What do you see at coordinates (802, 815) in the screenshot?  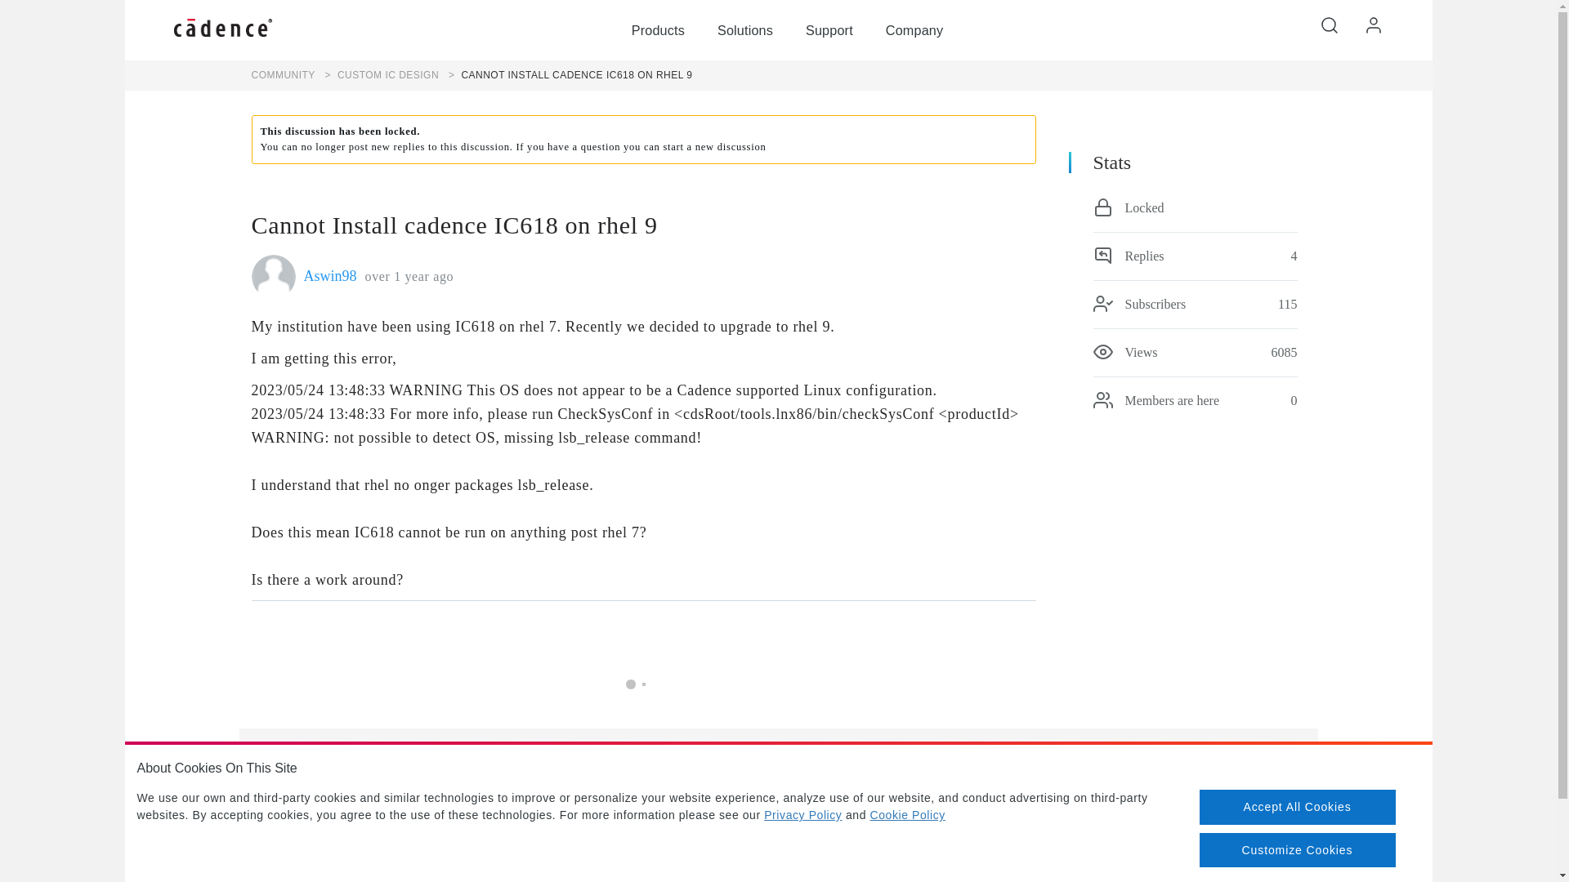 I see `Privacy Policy` at bounding box center [802, 815].